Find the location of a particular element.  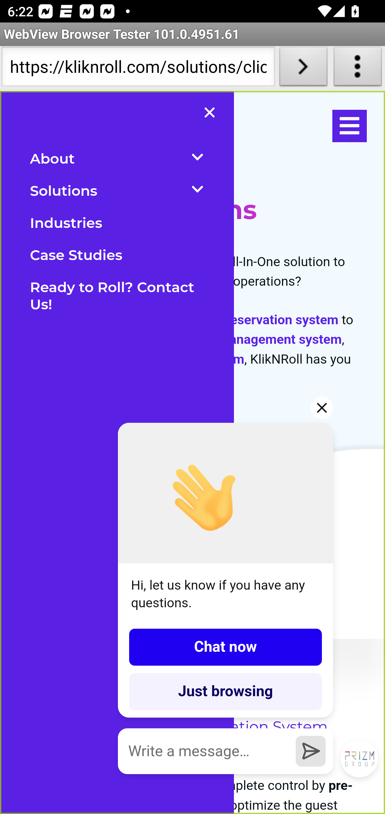

× is located at coordinates (210, 115).